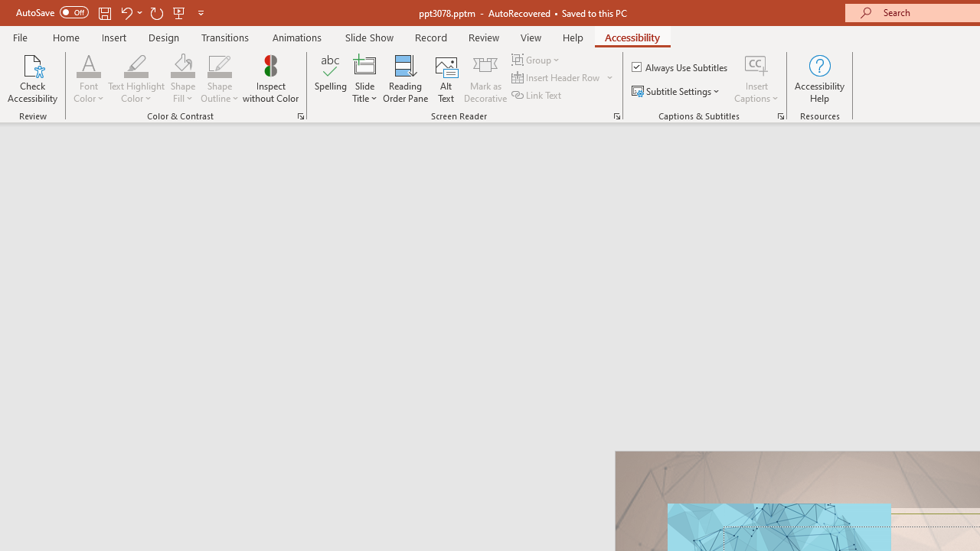  What do you see at coordinates (364, 64) in the screenshot?
I see `Slide Title` at bounding box center [364, 64].